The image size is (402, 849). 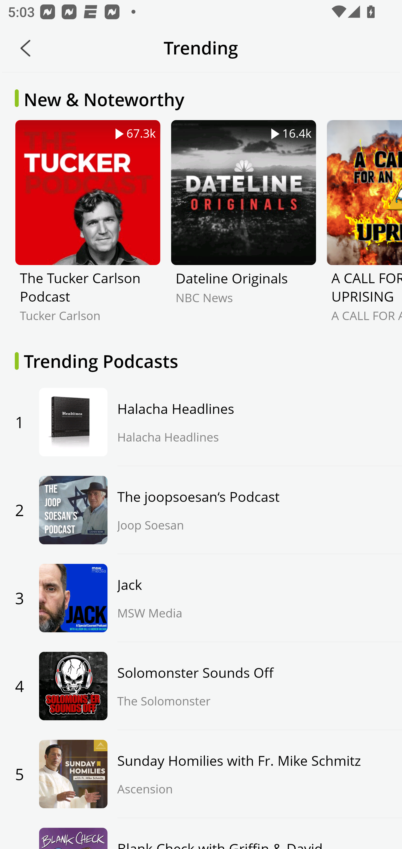 What do you see at coordinates (243, 229) in the screenshot?
I see `16.4k Dateline Originals NBC News` at bounding box center [243, 229].